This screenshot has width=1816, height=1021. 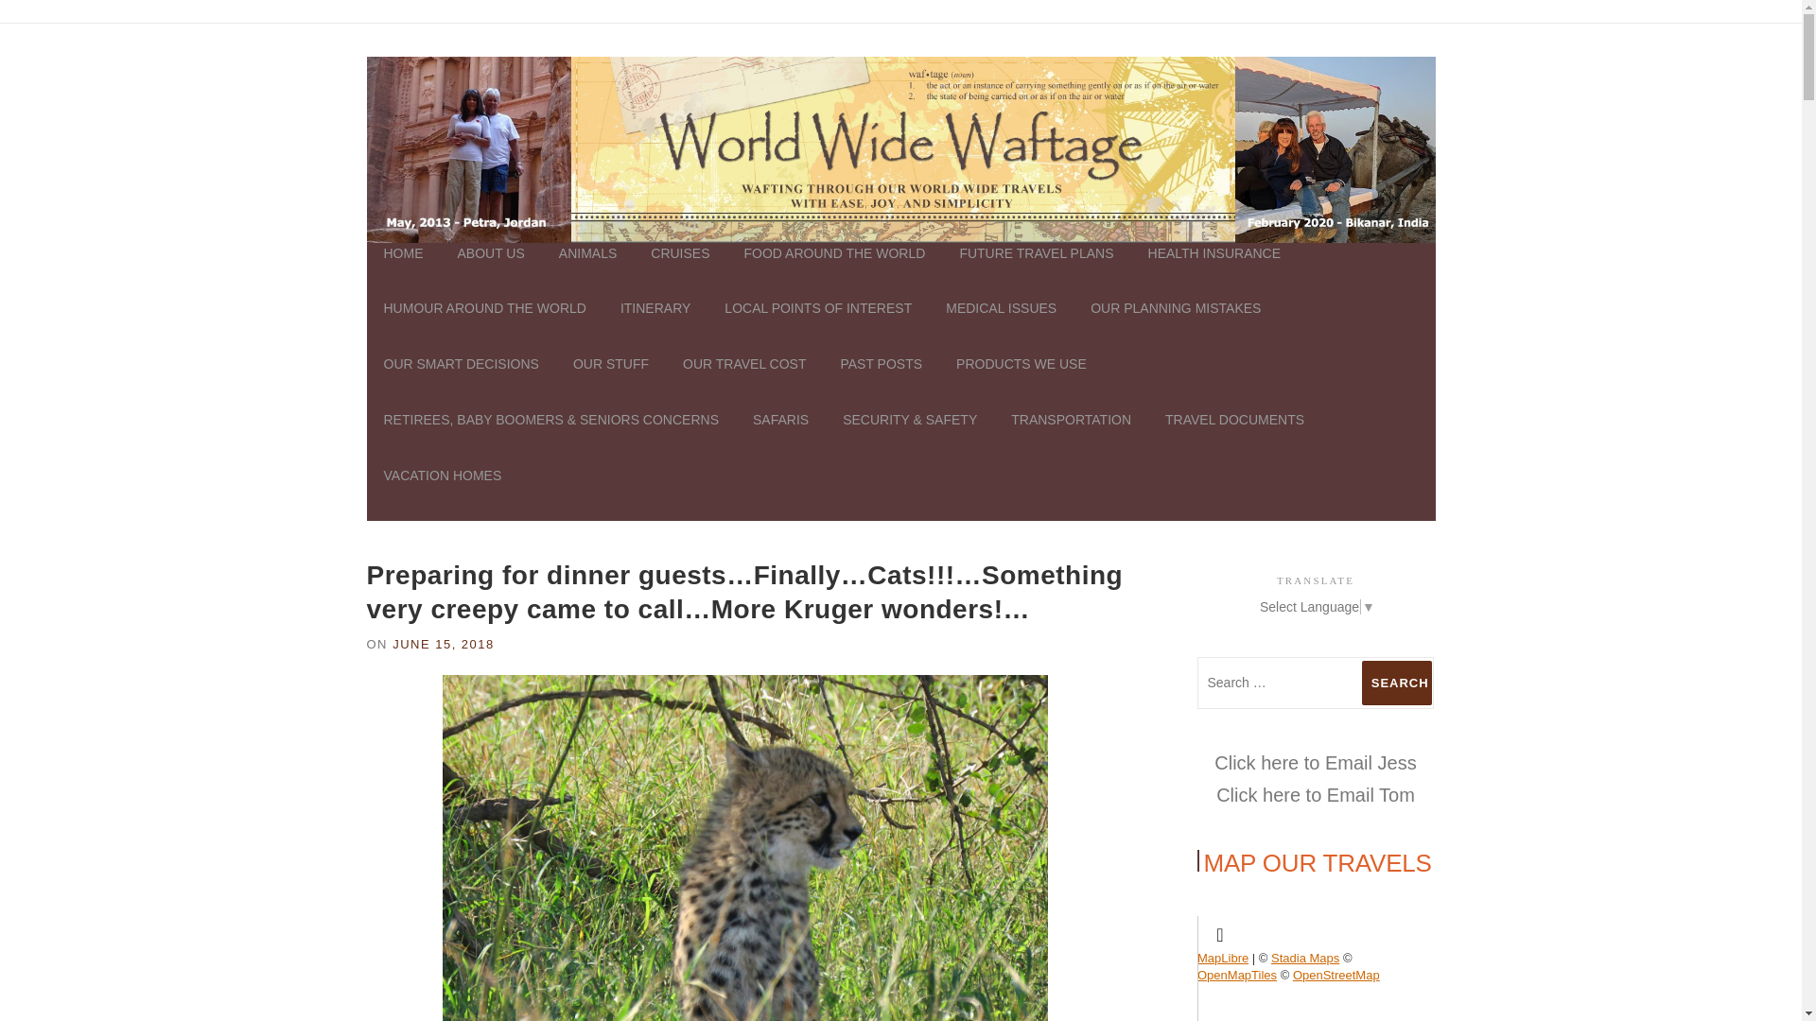 What do you see at coordinates (655, 325) in the screenshot?
I see `ITINERARY` at bounding box center [655, 325].